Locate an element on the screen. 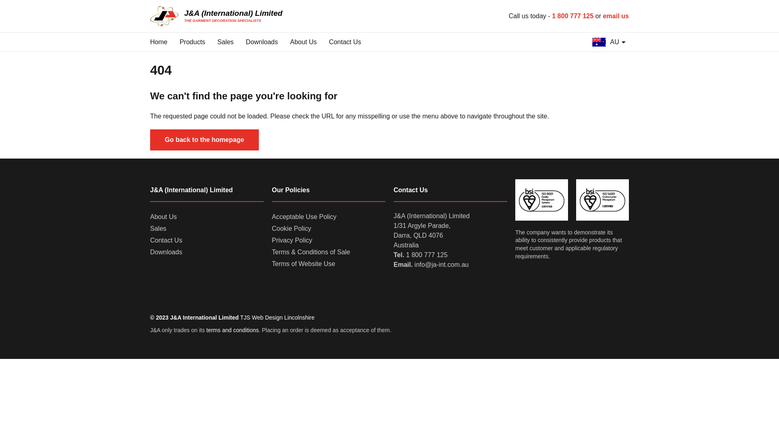 This screenshot has width=779, height=438. AU is located at coordinates (609, 42).